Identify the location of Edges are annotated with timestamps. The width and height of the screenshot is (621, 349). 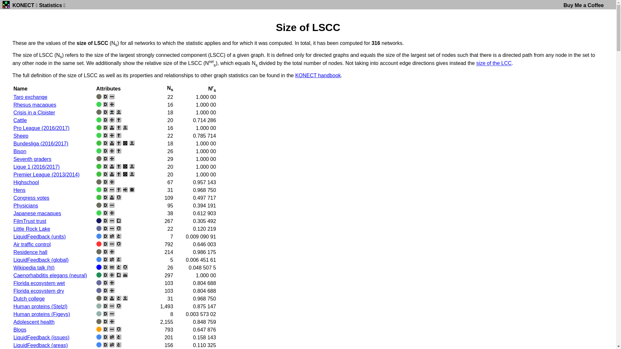
(119, 345).